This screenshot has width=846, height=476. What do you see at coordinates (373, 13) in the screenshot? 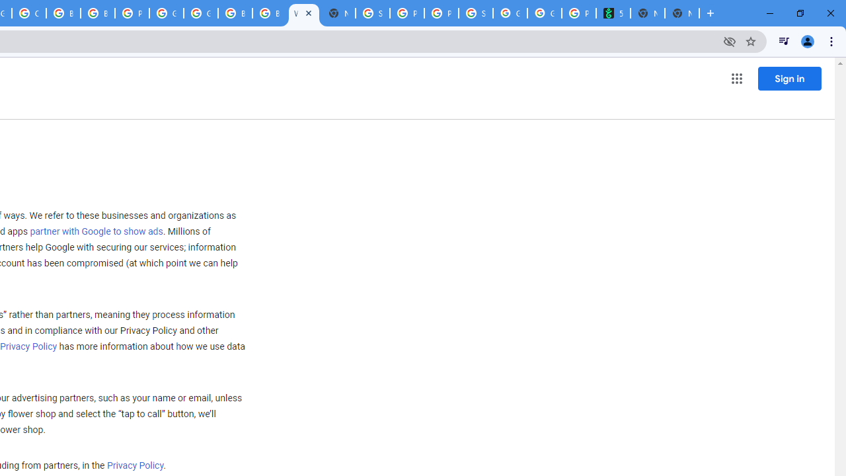
I see `Sign in - Google Accounts` at bounding box center [373, 13].